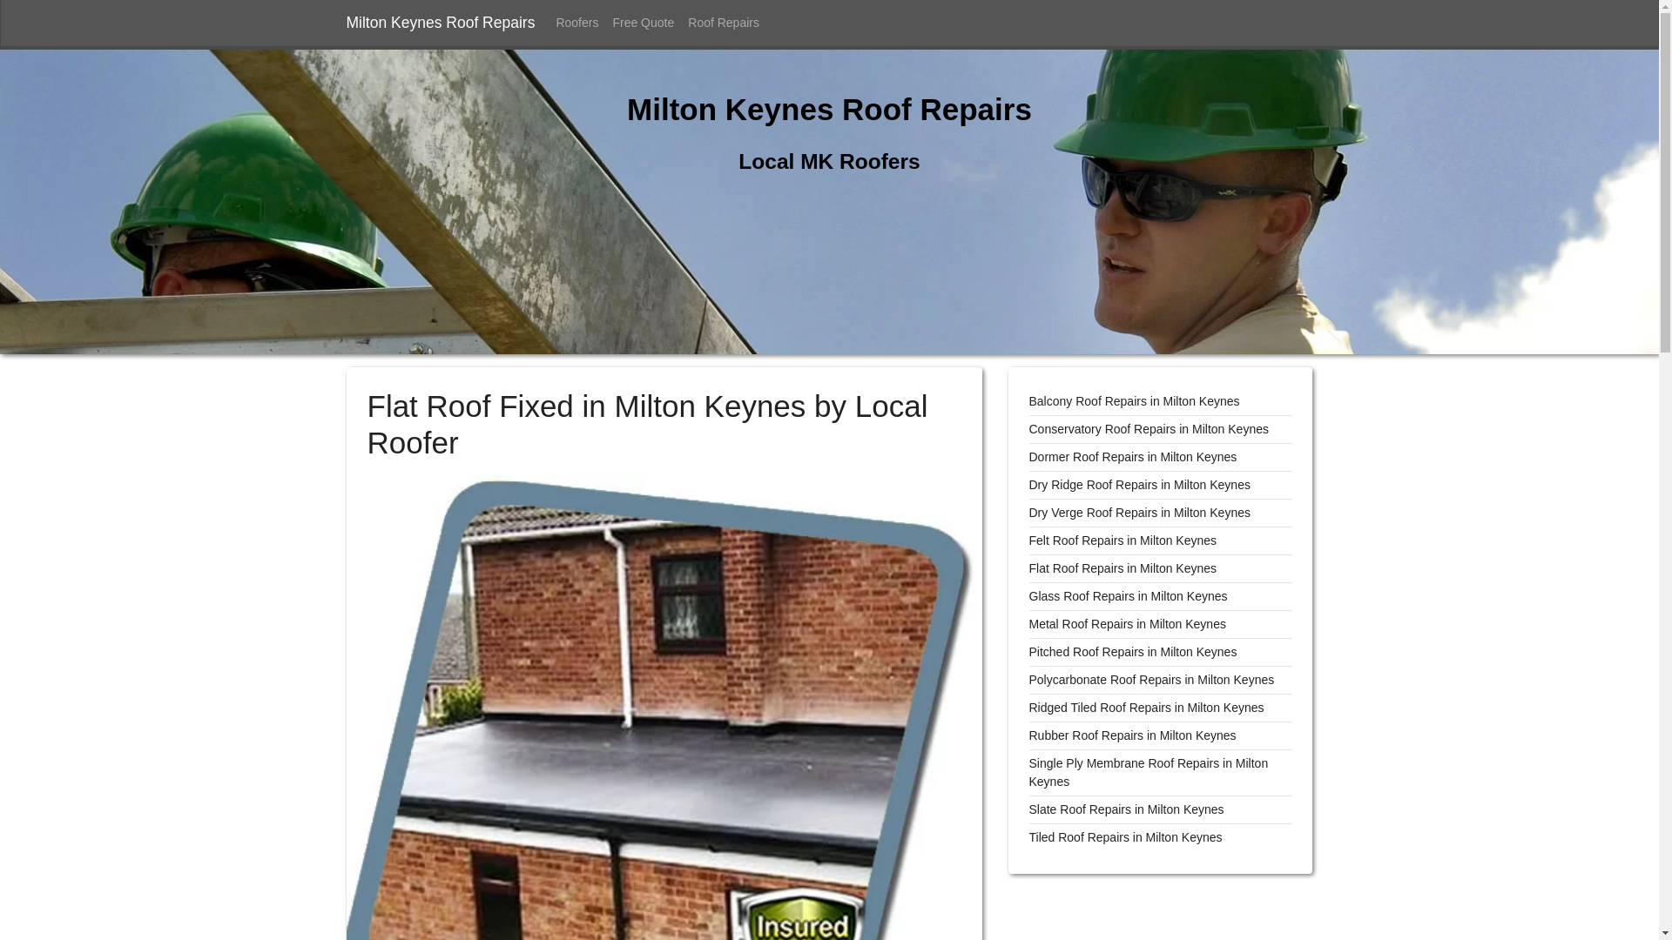 This screenshot has height=940, width=1672. I want to click on Glass Roof Repairs in Milton Keynes, so click(1129, 596).